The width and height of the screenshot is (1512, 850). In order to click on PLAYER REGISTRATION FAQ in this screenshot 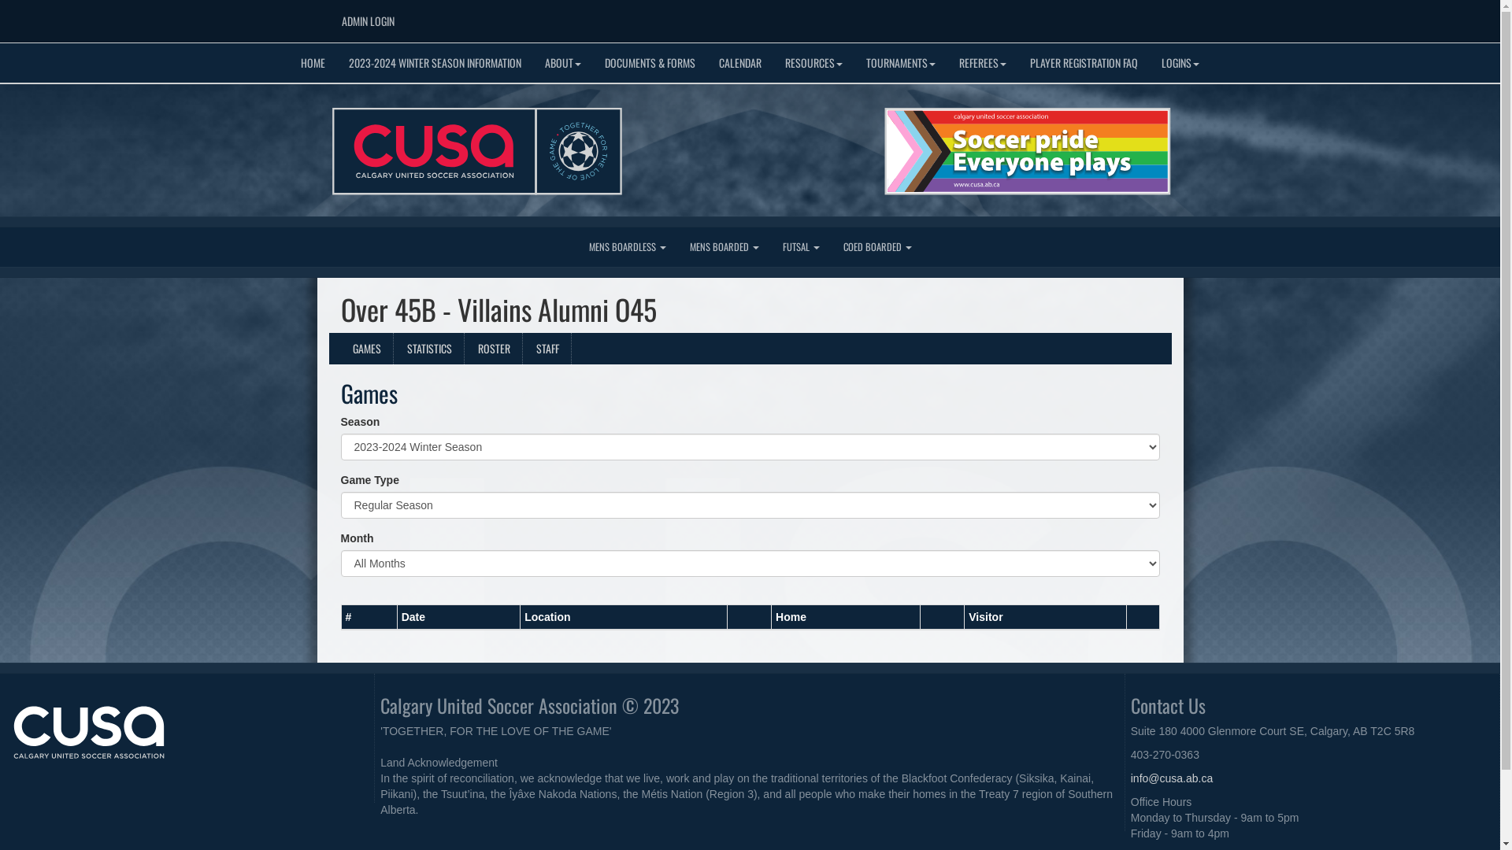, I will do `click(1084, 63)`.